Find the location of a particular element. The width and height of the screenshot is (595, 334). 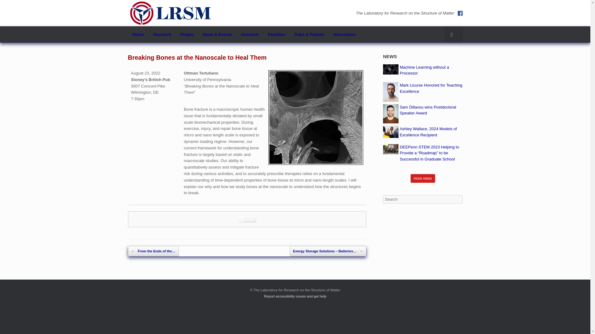

follow us on Facebook is located at coordinates (460, 13).